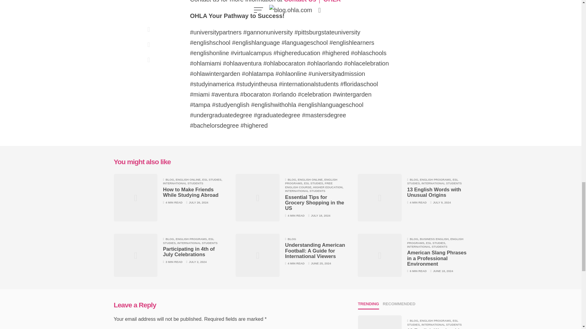 The width and height of the screenshot is (586, 329). Describe the element at coordinates (434, 193) in the screenshot. I see `13 English Words with Unusual Origins` at that location.